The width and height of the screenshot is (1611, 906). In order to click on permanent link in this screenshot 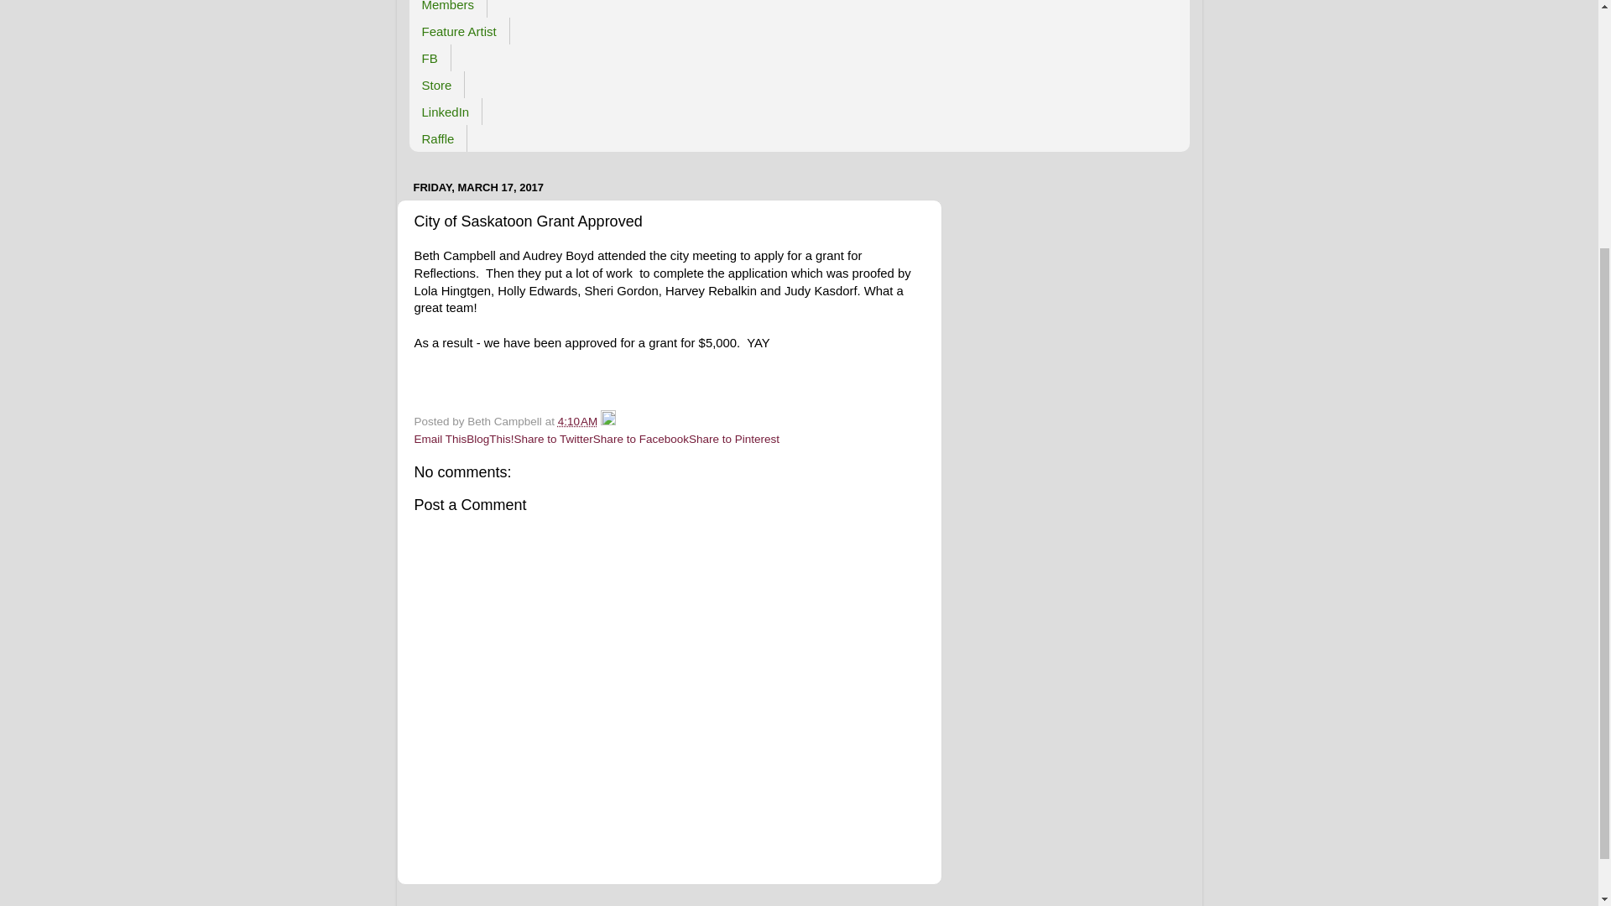, I will do `click(577, 421)`.